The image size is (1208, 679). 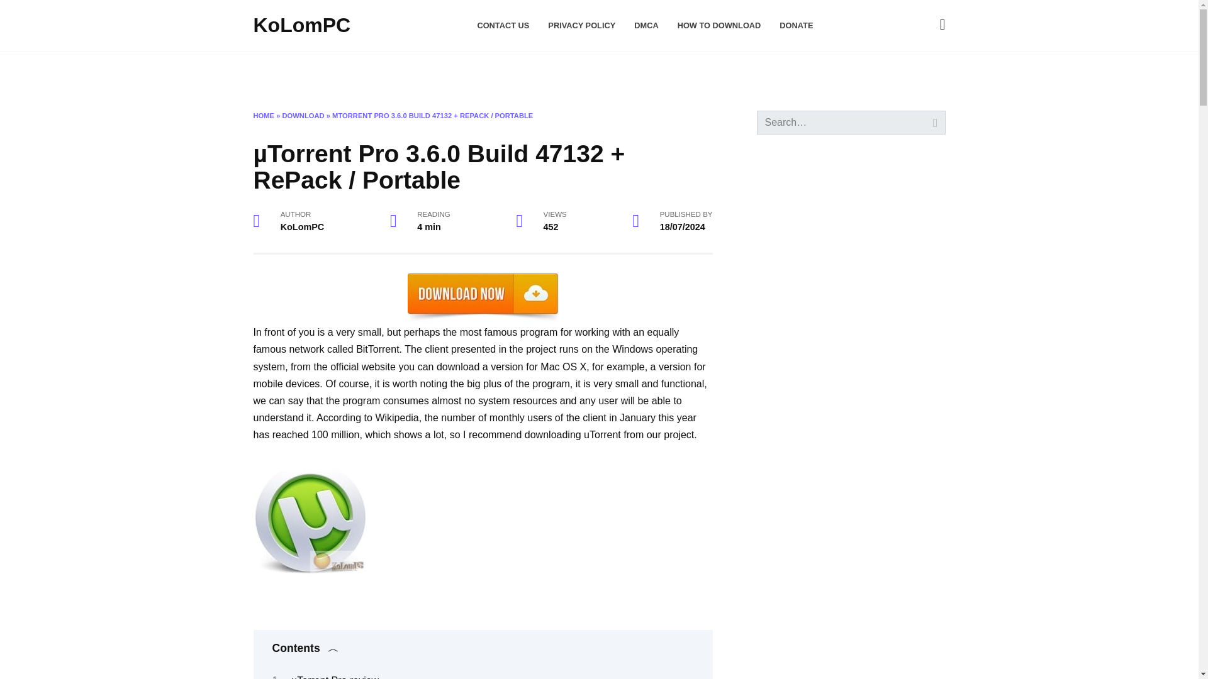 What do you see at coordinates (263, 116) in the screenshot?
I see `HOME` at bounding box center [263, 116].